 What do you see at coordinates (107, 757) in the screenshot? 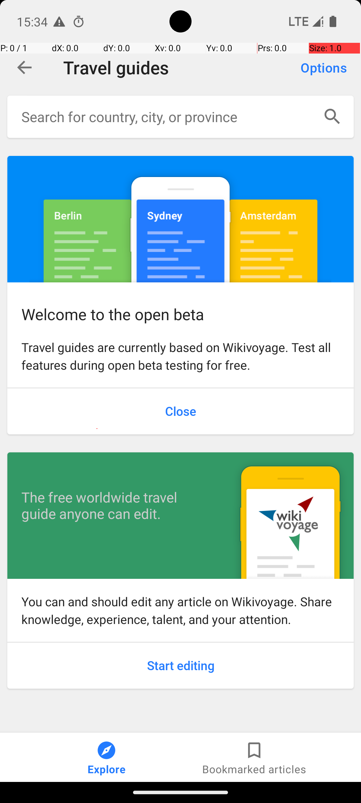
I see `Explore` at bounding box center [107, 757].